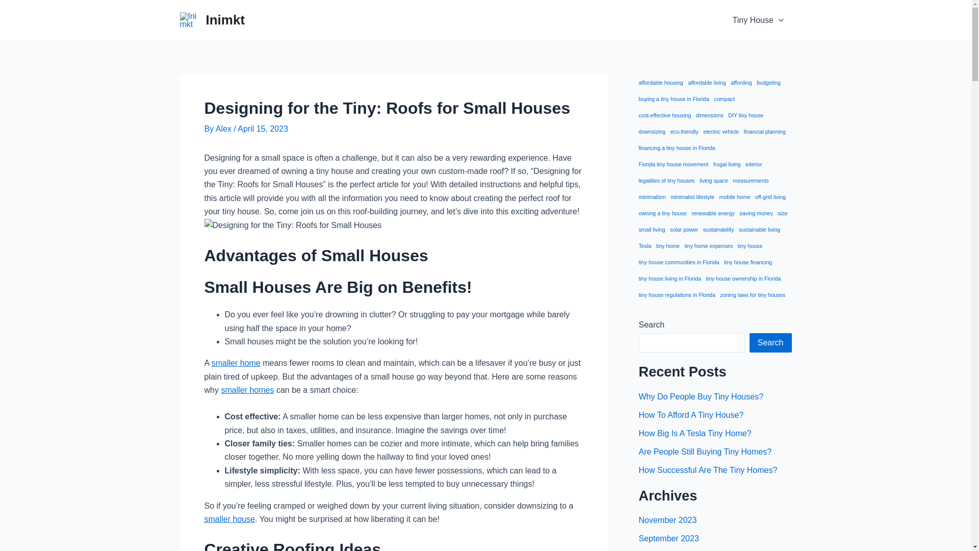  Describe the element at coordinates (652, 132) in the screenshot. I see `downsizing` at that location.